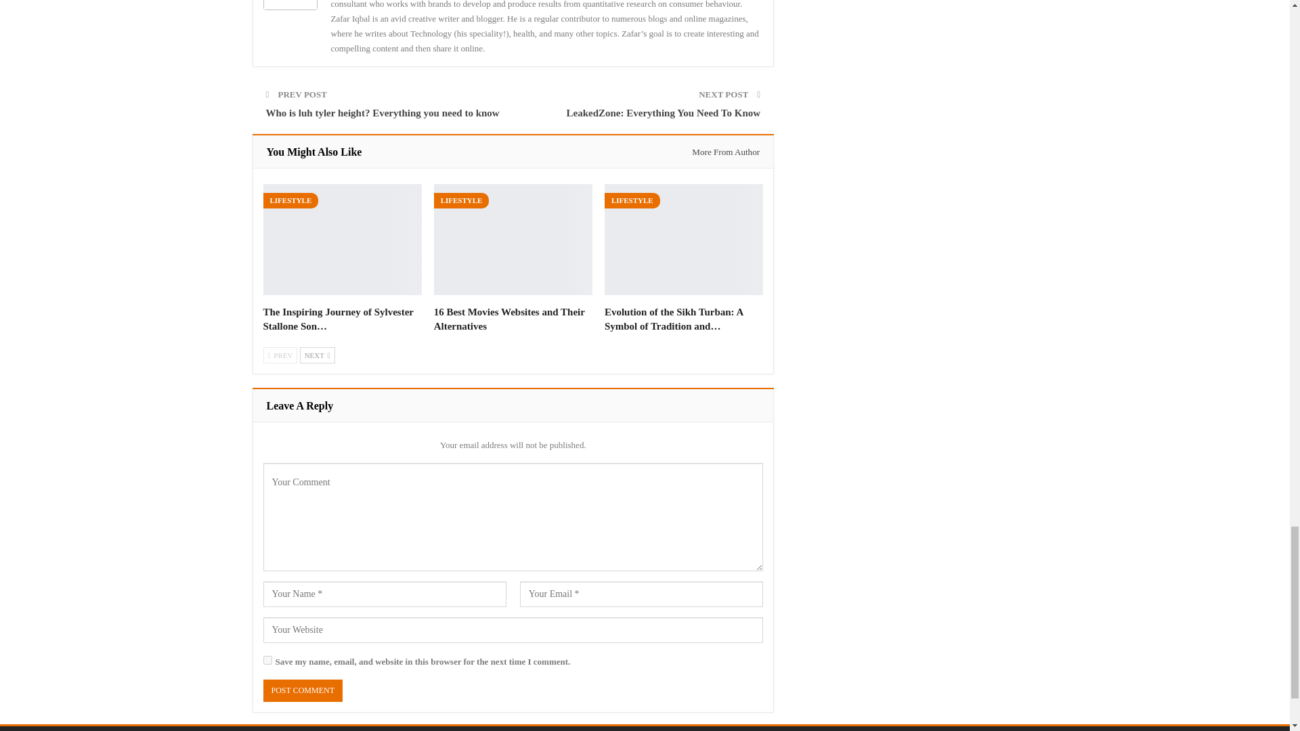  Describe the element at coordinates (341, 240) in the screenshot. I see `The Inspiring Journey of Sylvester Stallone Son Seargeoh` at that location.